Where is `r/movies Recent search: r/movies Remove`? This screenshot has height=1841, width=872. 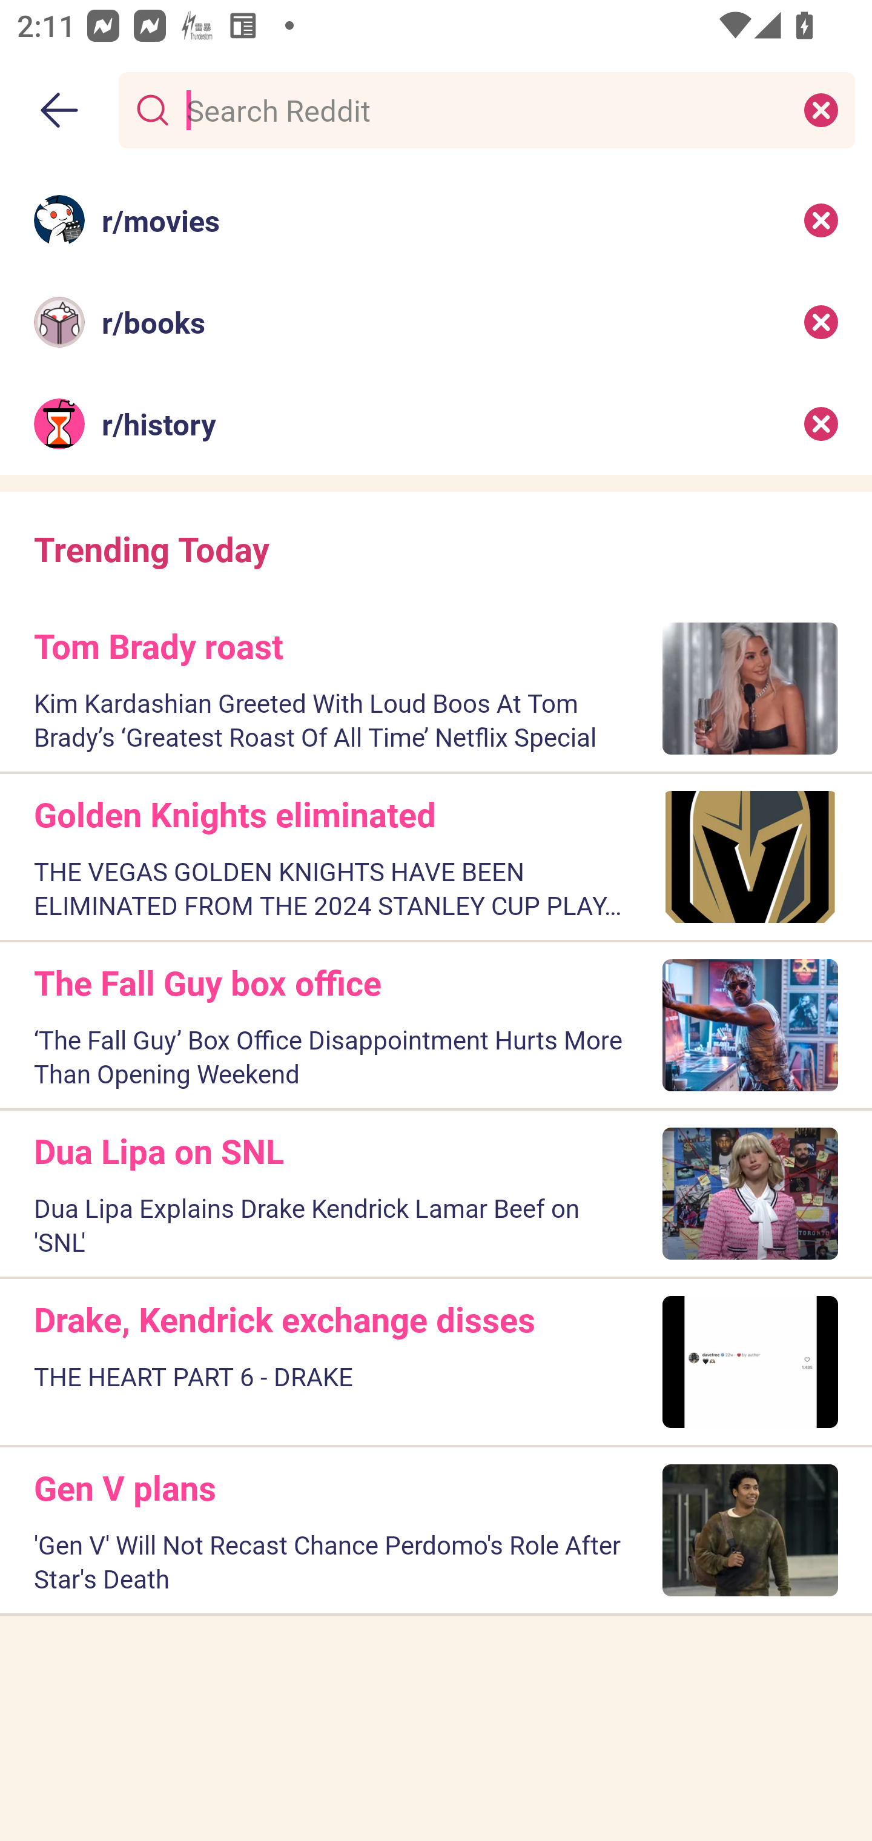 r/movies Recent search: r/movies Remove is located at coordinates (436, 219).